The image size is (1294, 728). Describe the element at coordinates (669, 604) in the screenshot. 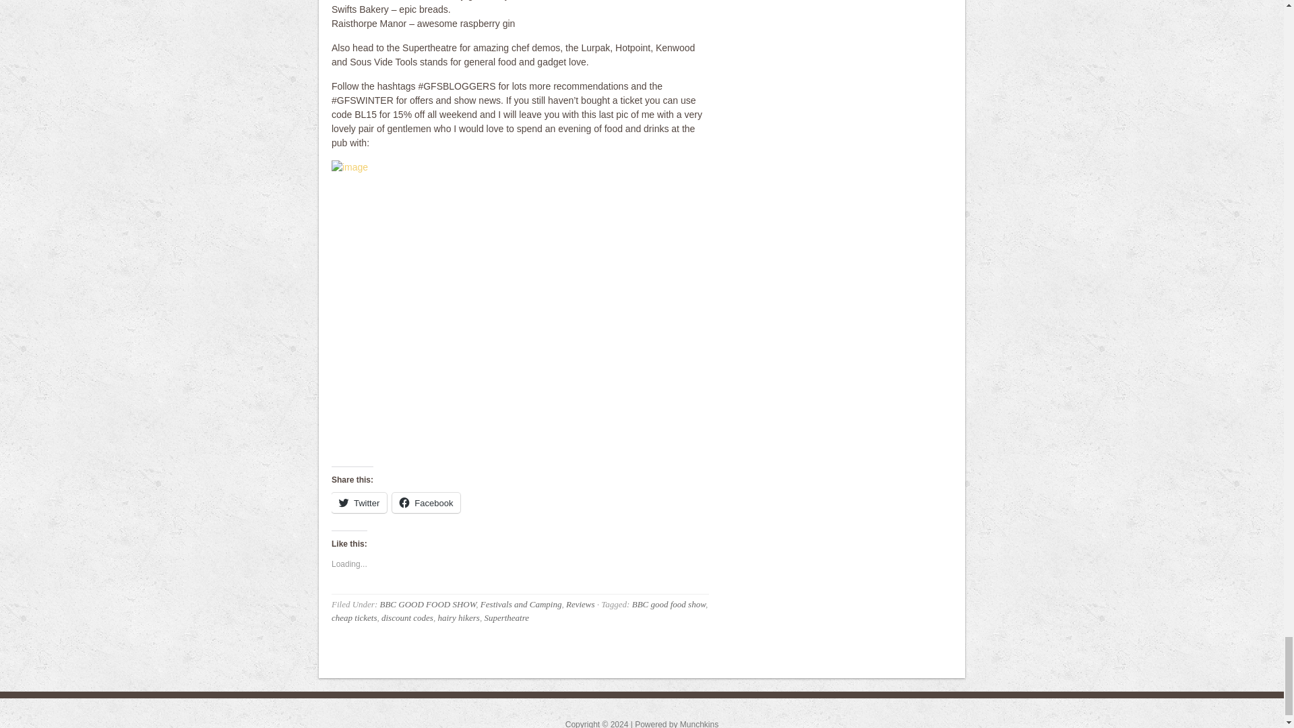

I see `BBC good food show` at that location.